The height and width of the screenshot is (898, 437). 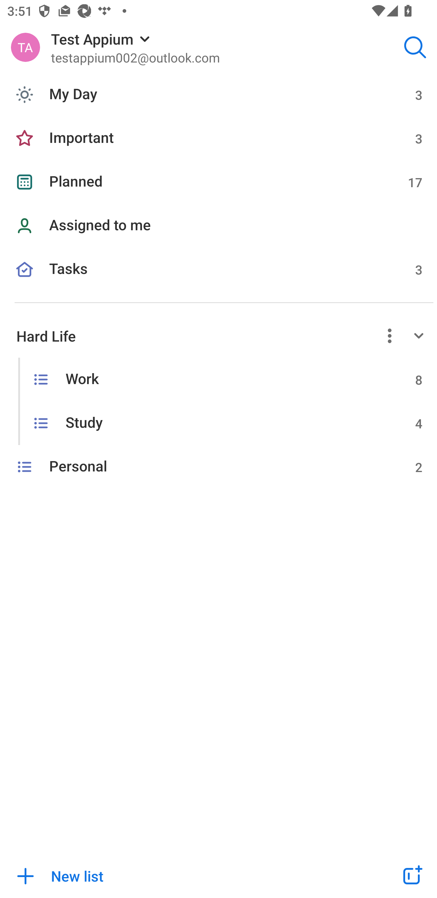 What do you see at coordinates (188, 876) in the screenshot?
I see `New list` at bounding box center [188, 876].